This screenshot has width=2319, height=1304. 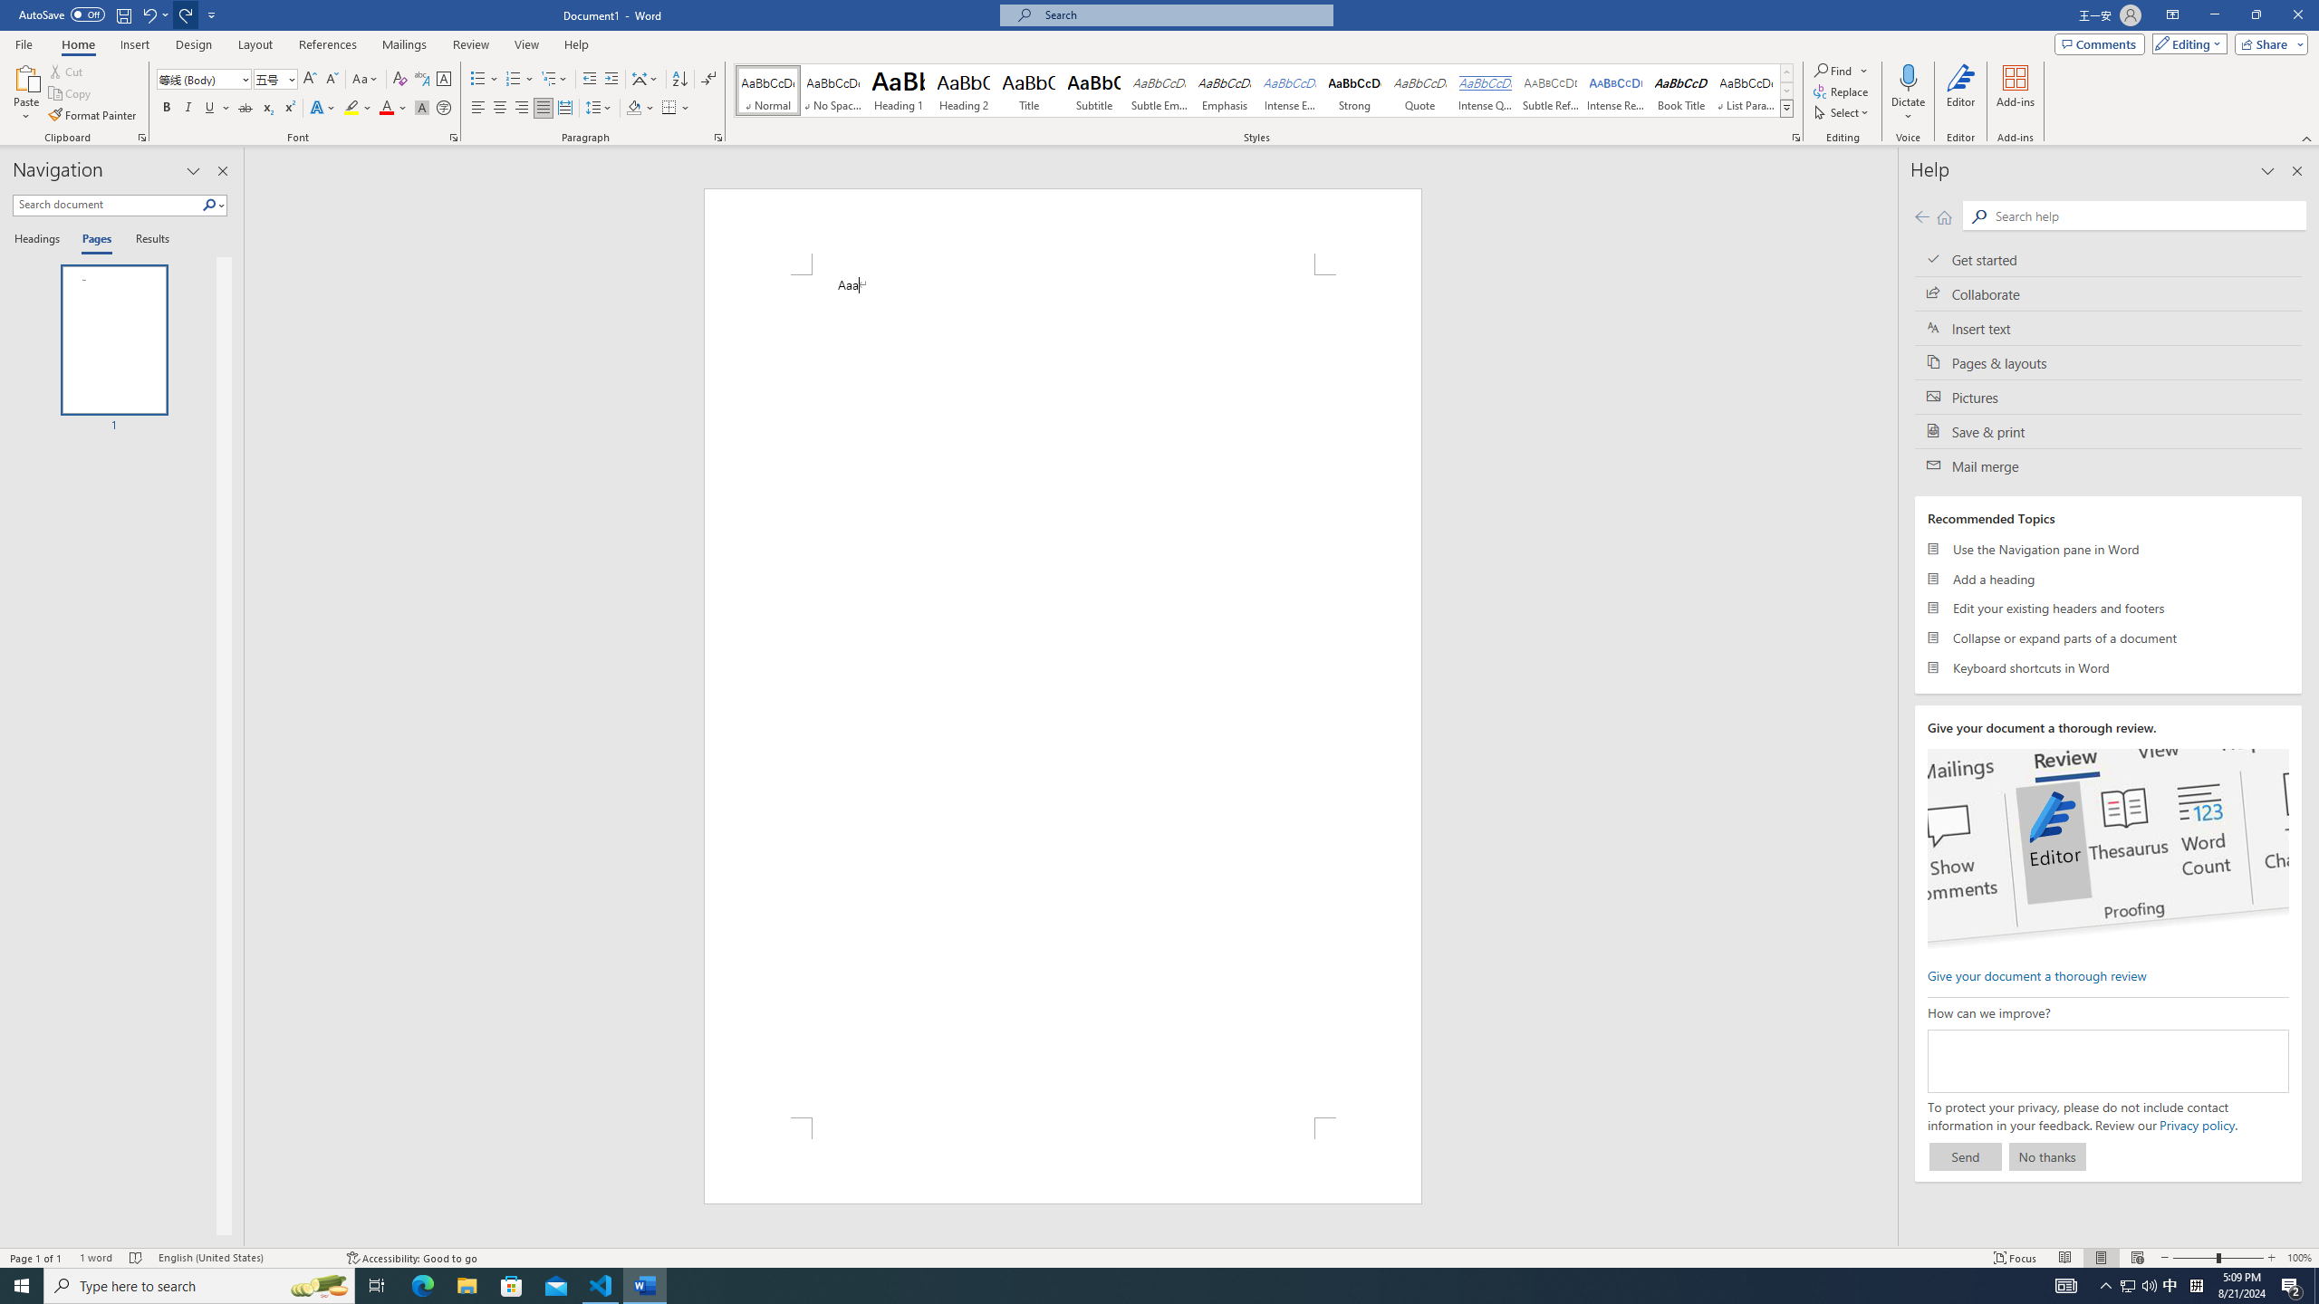 I want to click on Get started, so click(x=2109, y=259).